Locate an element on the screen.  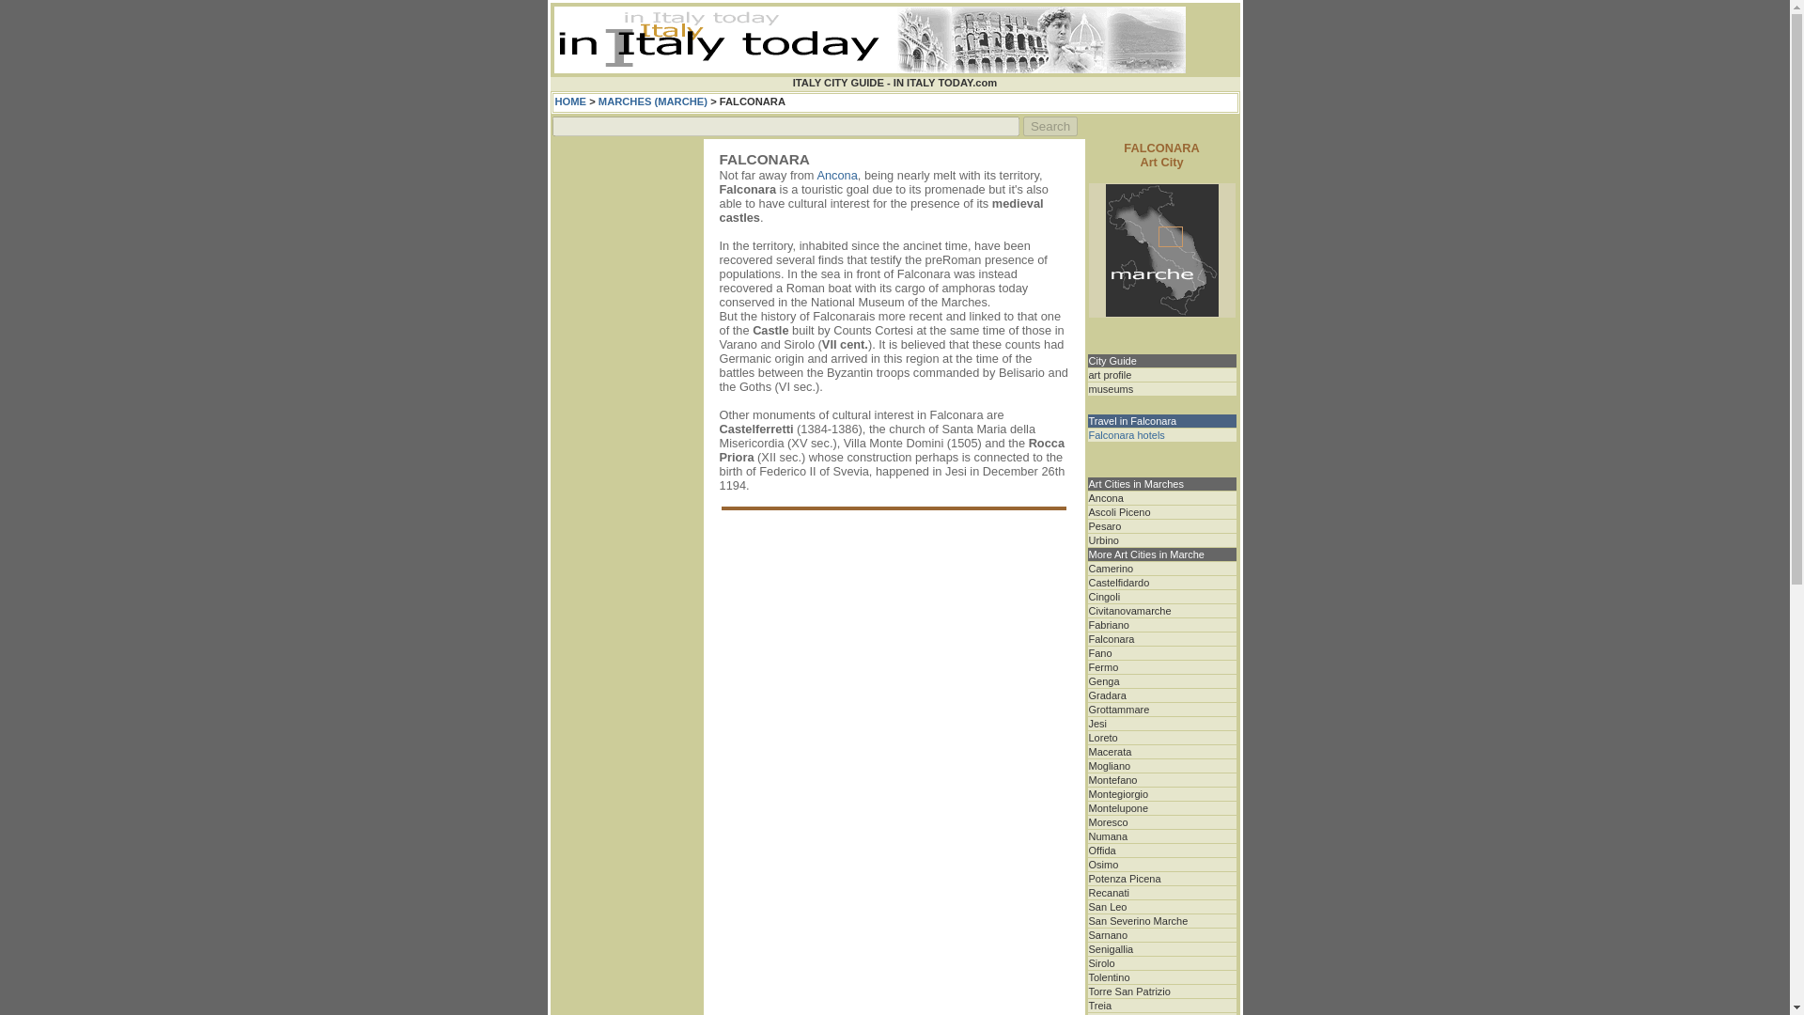
Civitanovamarche is located at coordinates (1129, 610).